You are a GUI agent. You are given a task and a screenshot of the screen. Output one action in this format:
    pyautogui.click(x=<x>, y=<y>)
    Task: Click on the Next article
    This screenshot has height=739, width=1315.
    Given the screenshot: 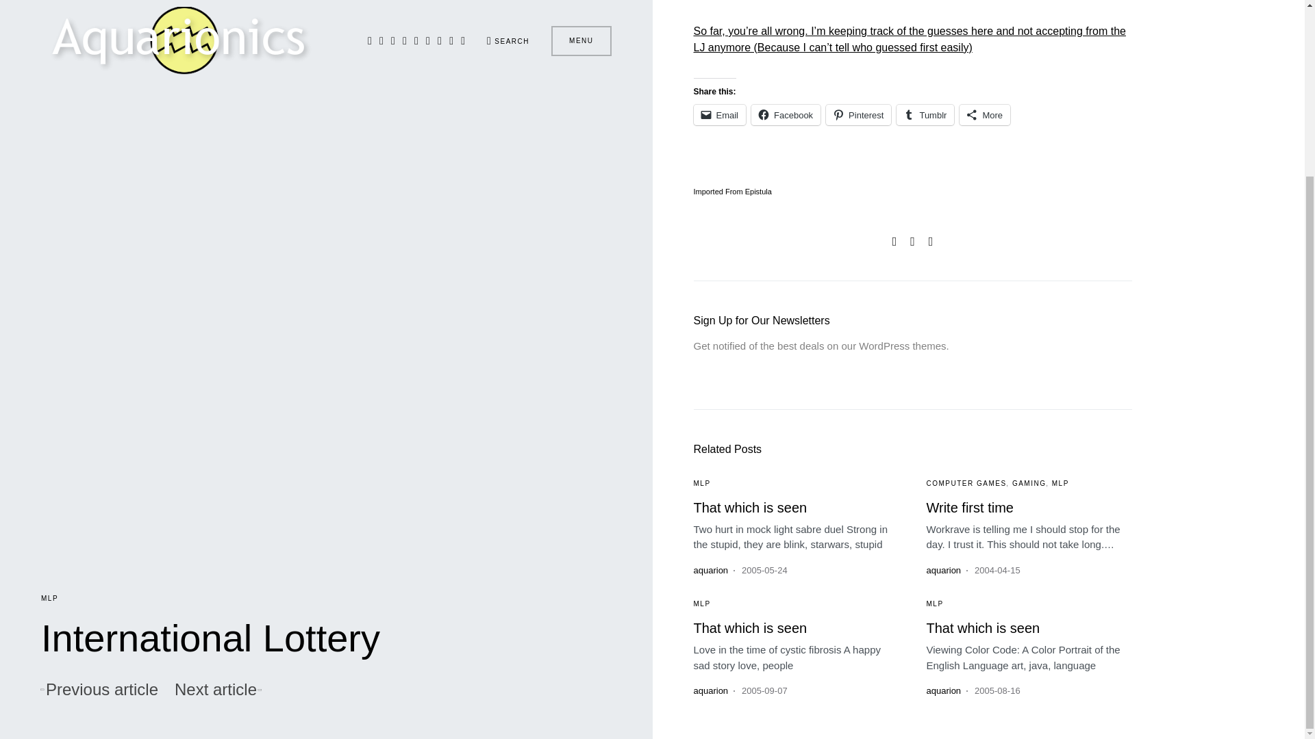 What is the action you would take?
    pyautogui.click(x=218, y=467)
    